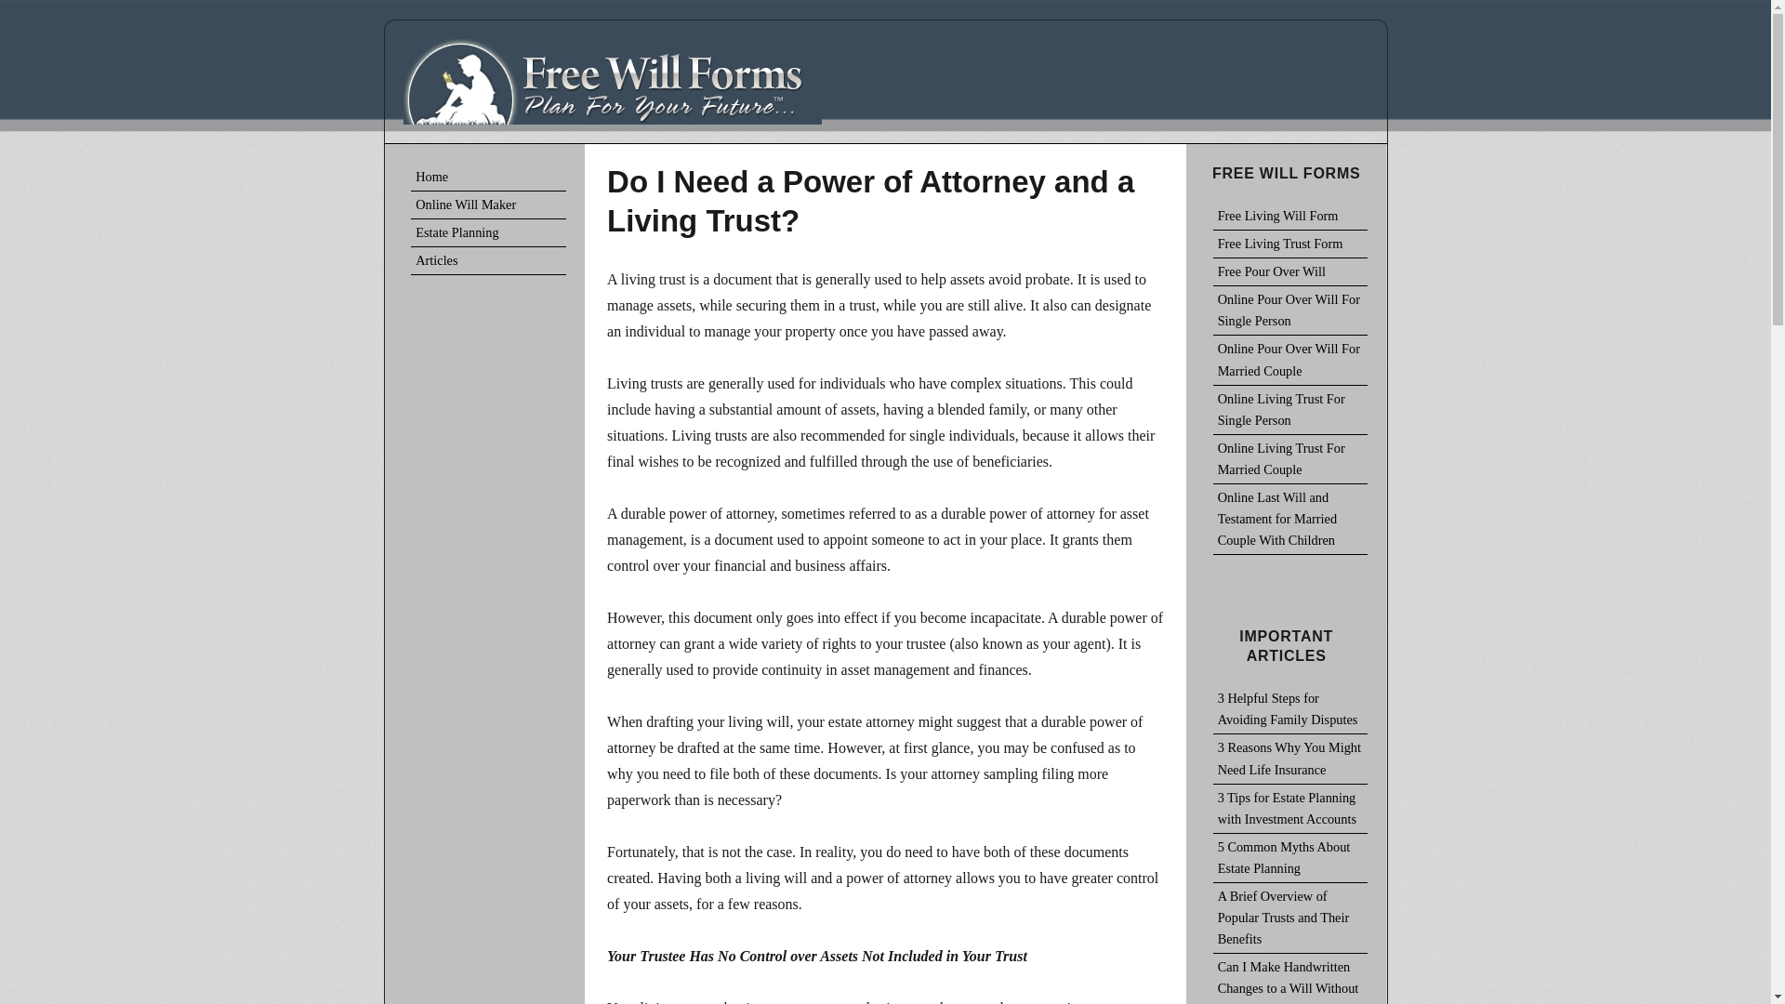  What do you see at coordinates (487, 232) in the screenshot?
I see `Estate Planning` at bounding box center [487, 232].